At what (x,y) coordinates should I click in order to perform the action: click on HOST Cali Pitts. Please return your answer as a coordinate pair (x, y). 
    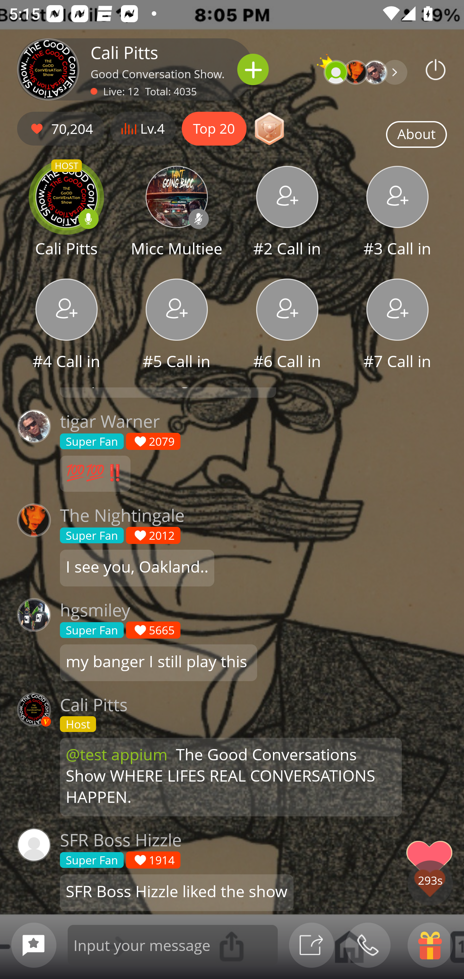
    Looking at the image, I should click on (66, 213).